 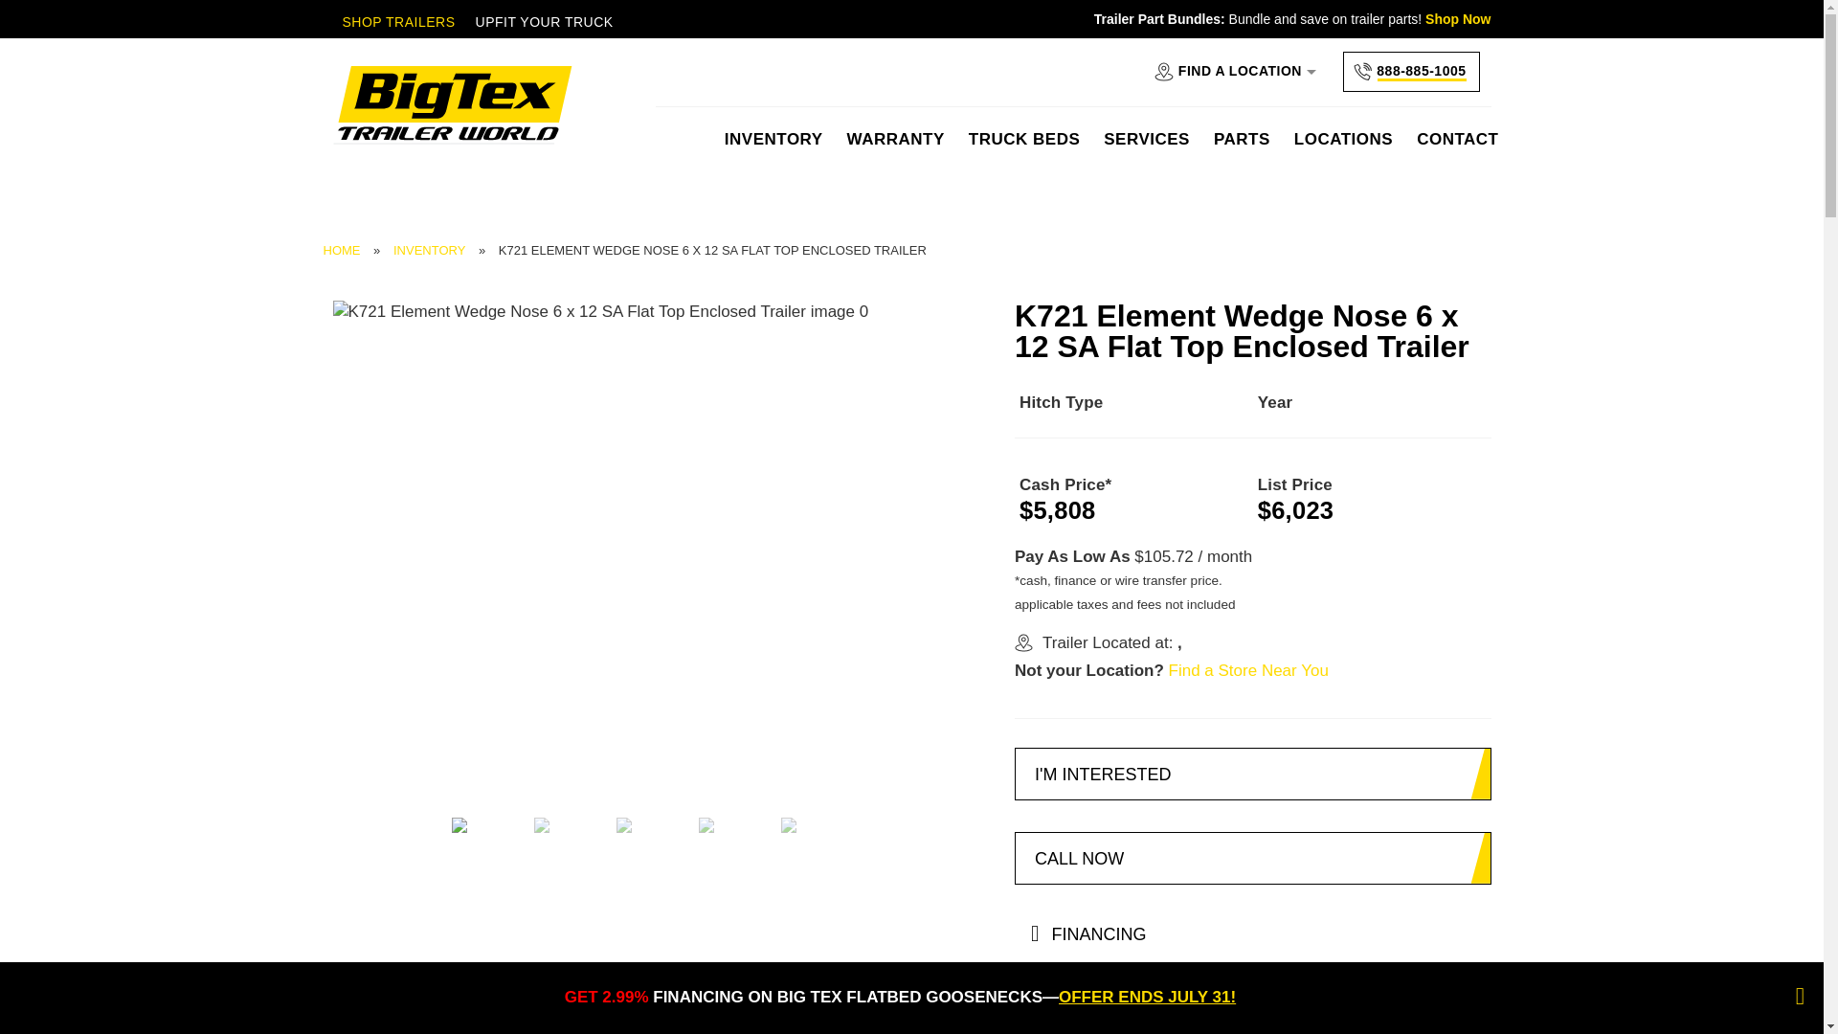 What do you see at coordinates (896, 148) in the screenshot?
I see `WARRANTY` at bounding box center [896, 148].